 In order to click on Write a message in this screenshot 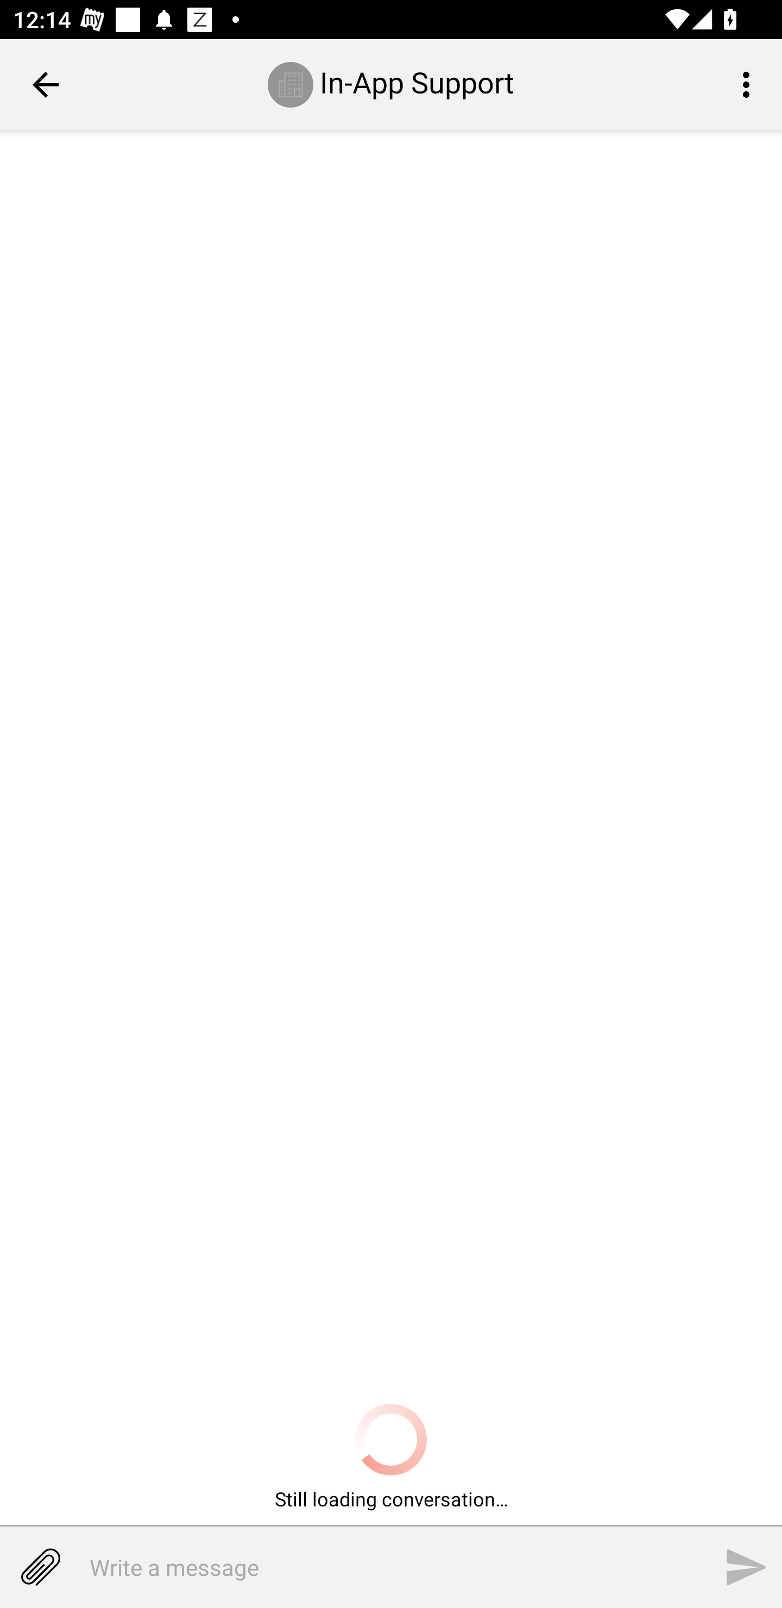, I will do `click(366, 1567)`.